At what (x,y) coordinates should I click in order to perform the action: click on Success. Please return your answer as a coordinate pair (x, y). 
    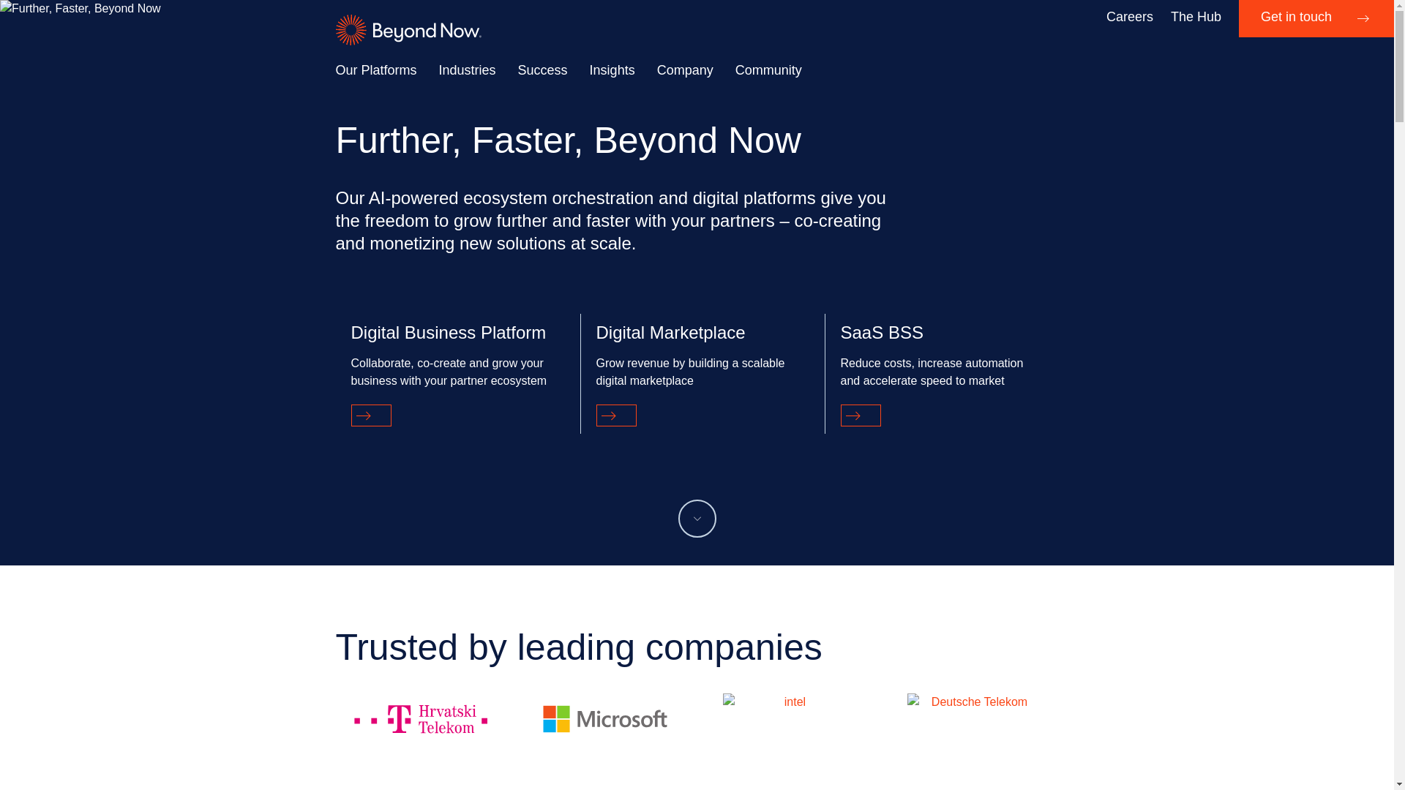
    Looking at the image, I should click on (543, 70).